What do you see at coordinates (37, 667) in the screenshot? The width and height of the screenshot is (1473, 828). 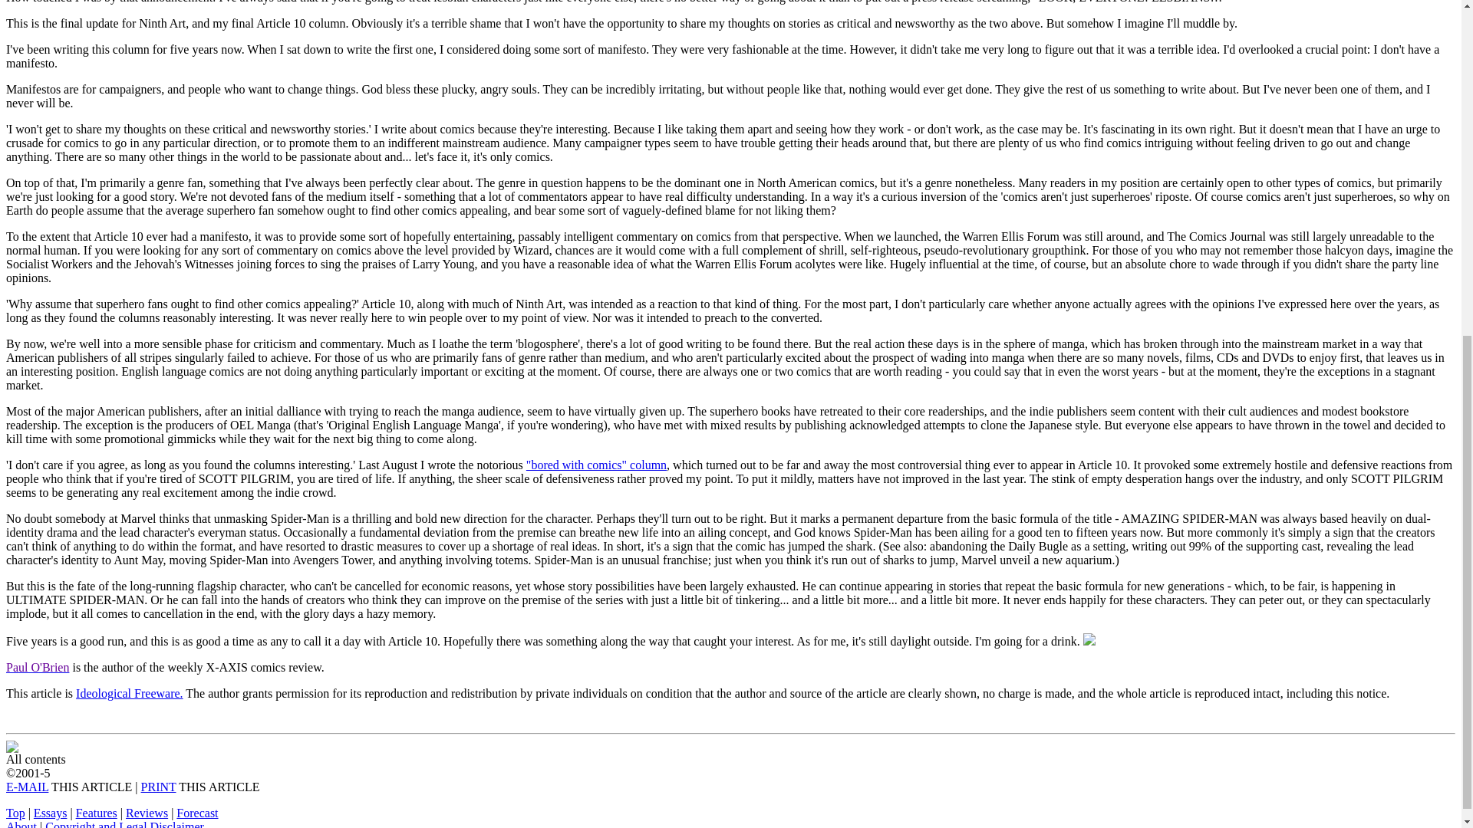 I see `Paul O'Brien` at bounding box center [37, 667].